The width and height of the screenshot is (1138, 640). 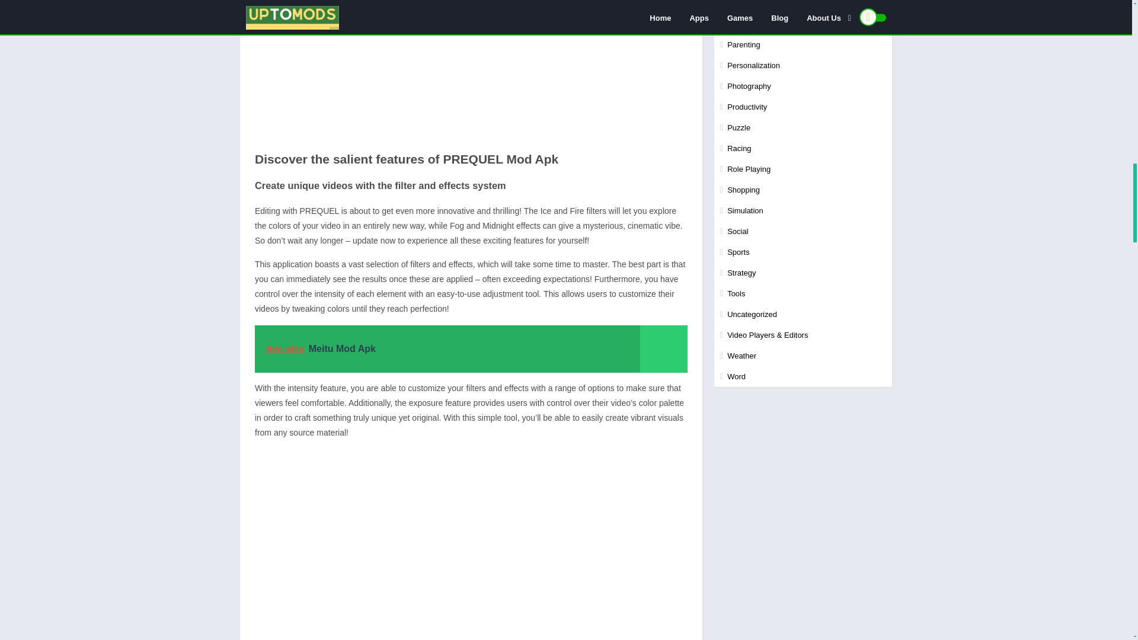 I want to click on PREQUEL 2, so click(x=471, y=70).